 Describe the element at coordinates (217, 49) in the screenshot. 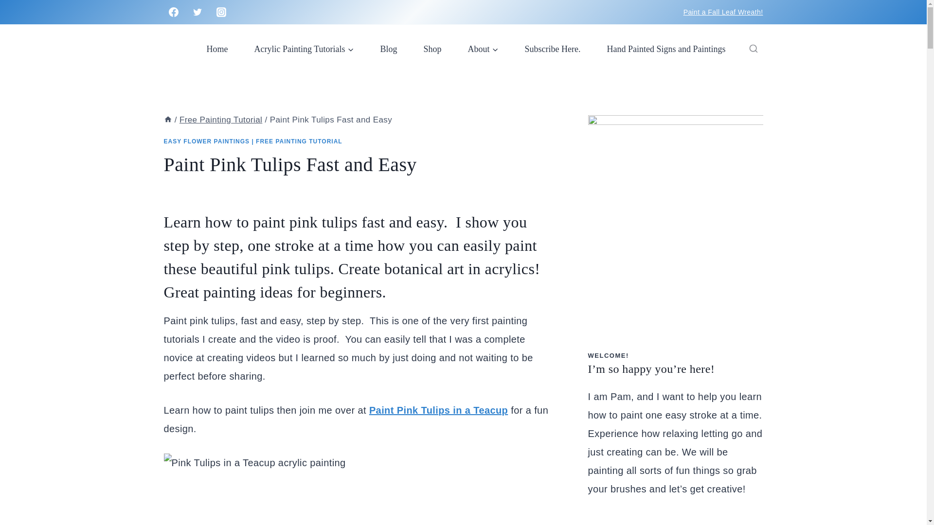

I see `Home` at that location.